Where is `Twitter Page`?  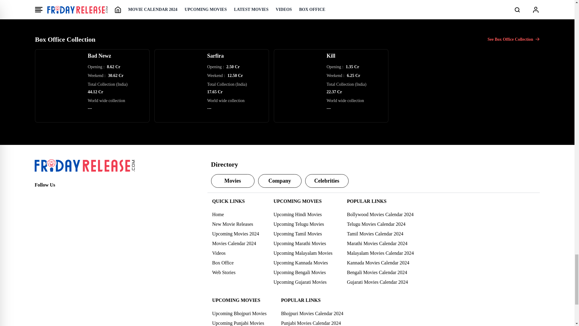
Twitter Page is located at coordinates (52, 196).